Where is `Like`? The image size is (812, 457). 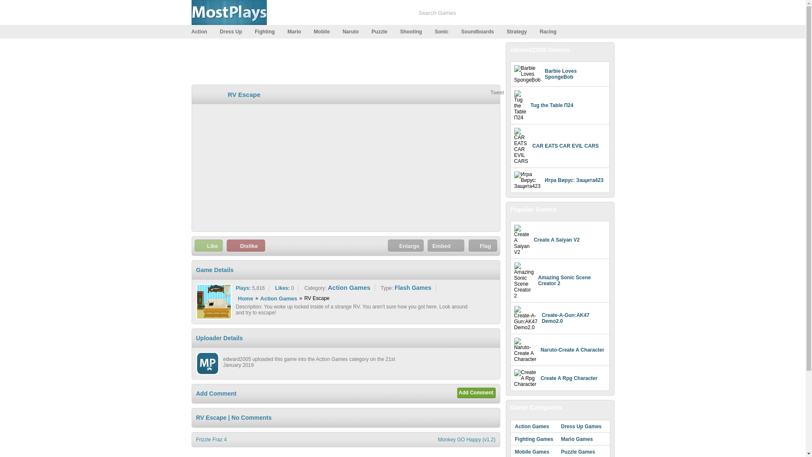
Like is located at coordinates (208, 245).